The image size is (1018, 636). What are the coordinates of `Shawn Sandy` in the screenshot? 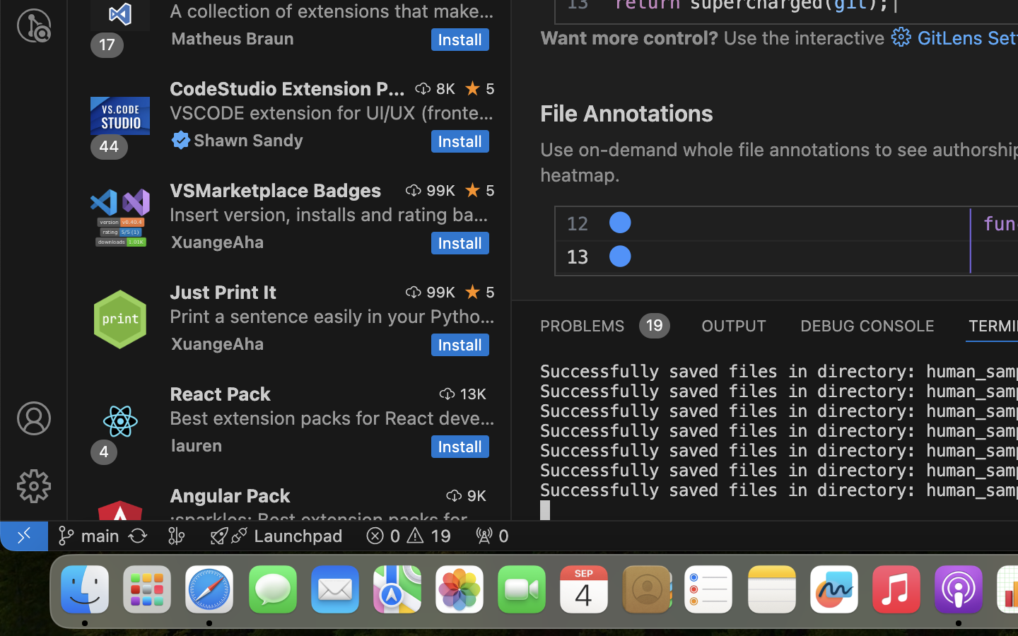 It's located at (249, 140).